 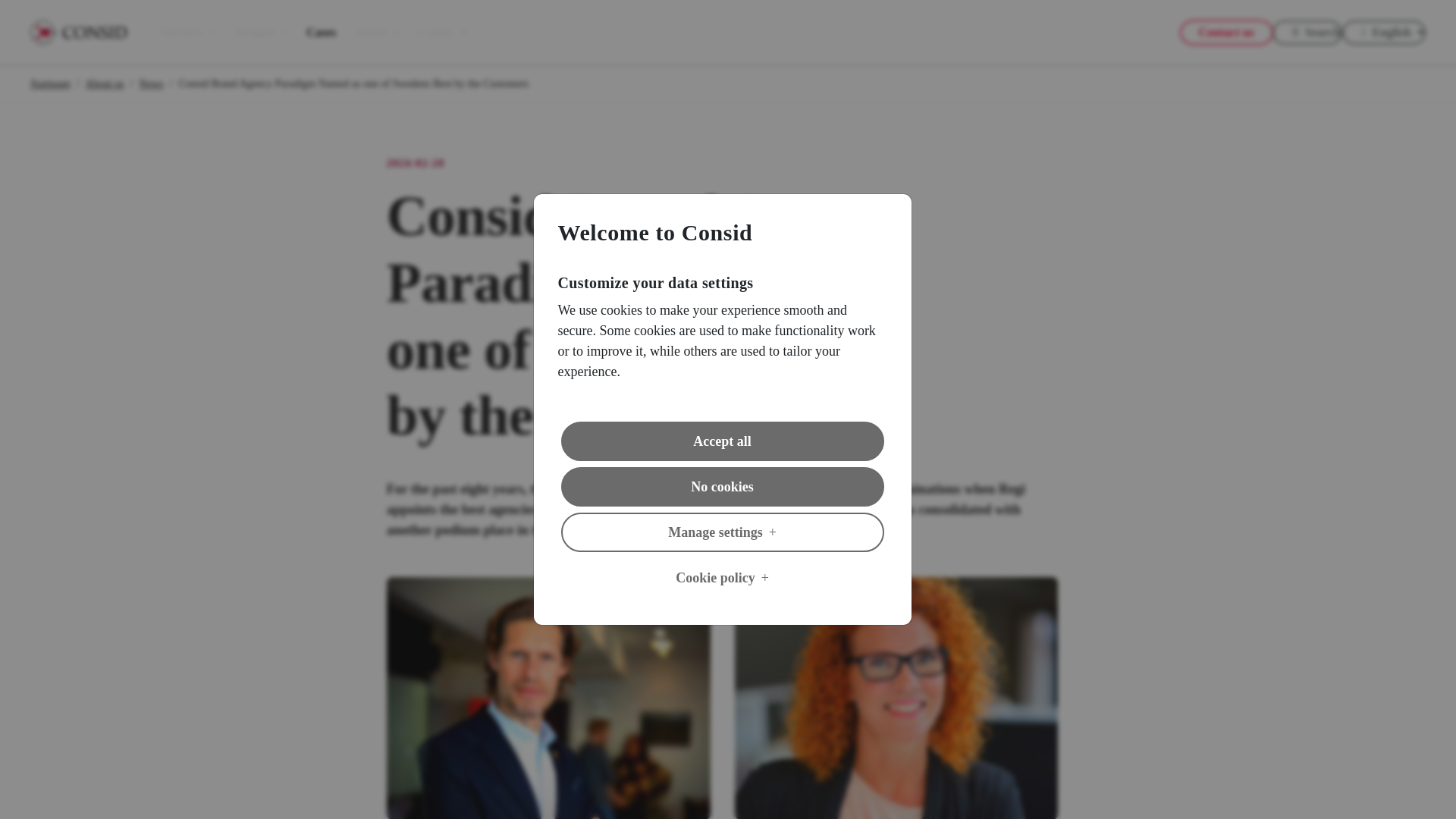 What do you see at coordinates (442, 32) in the screenshot?
I see `Career` at bounding box center [442, 32].